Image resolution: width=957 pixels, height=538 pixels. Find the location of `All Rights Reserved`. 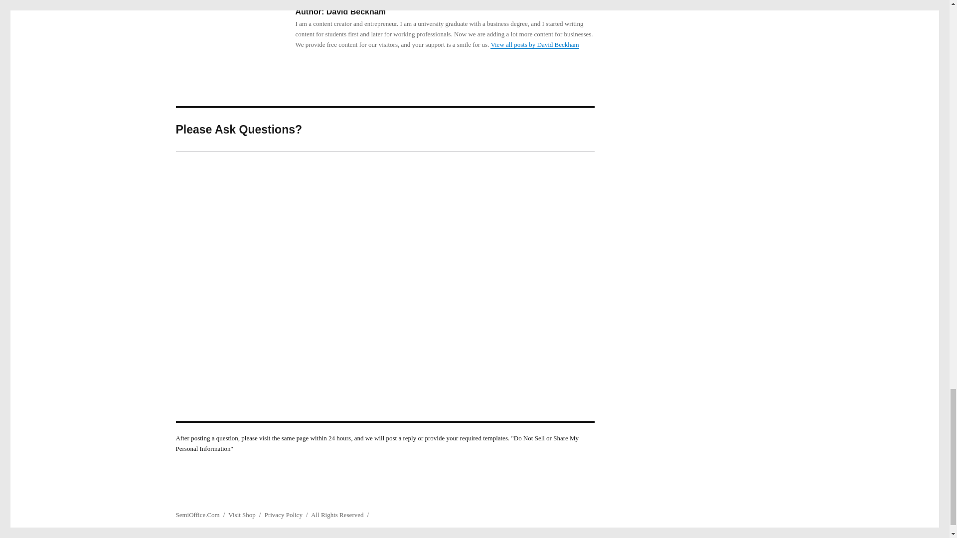

All Rights Reserved is located at coordinates (337, 515).